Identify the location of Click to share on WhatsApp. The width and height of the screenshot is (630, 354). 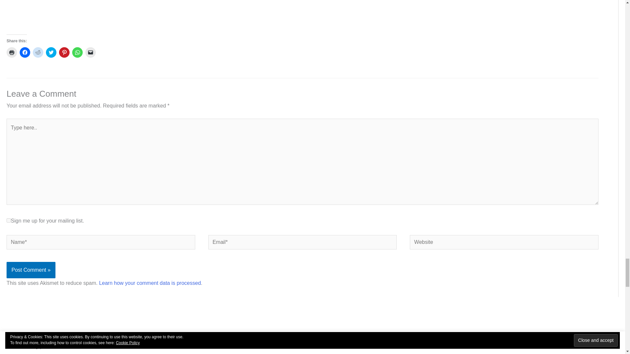
(77, 52).